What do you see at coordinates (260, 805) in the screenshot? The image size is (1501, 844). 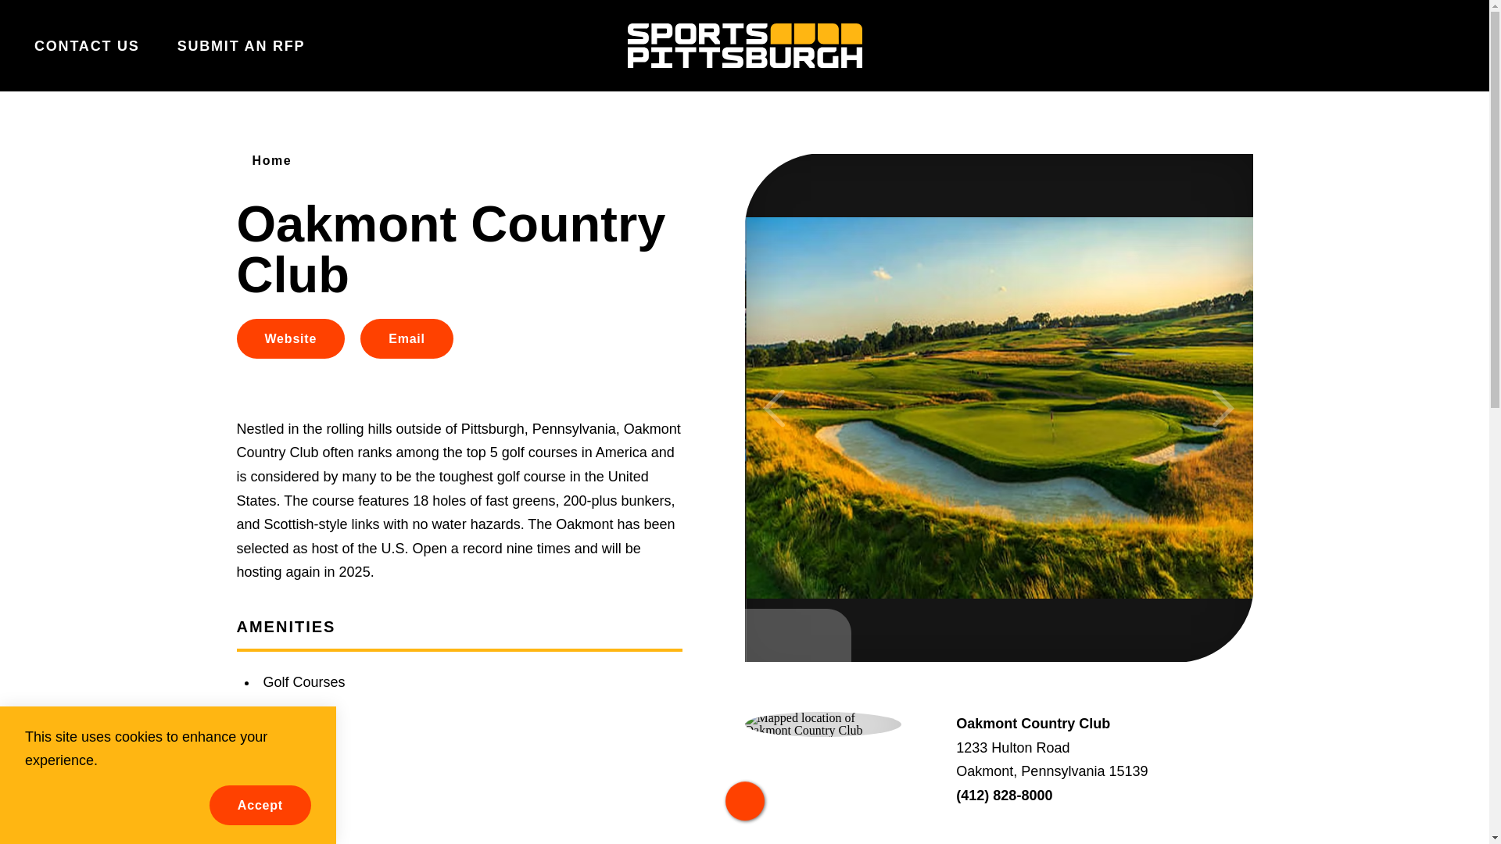 I see `Accept` at bounding box center [260, 805].